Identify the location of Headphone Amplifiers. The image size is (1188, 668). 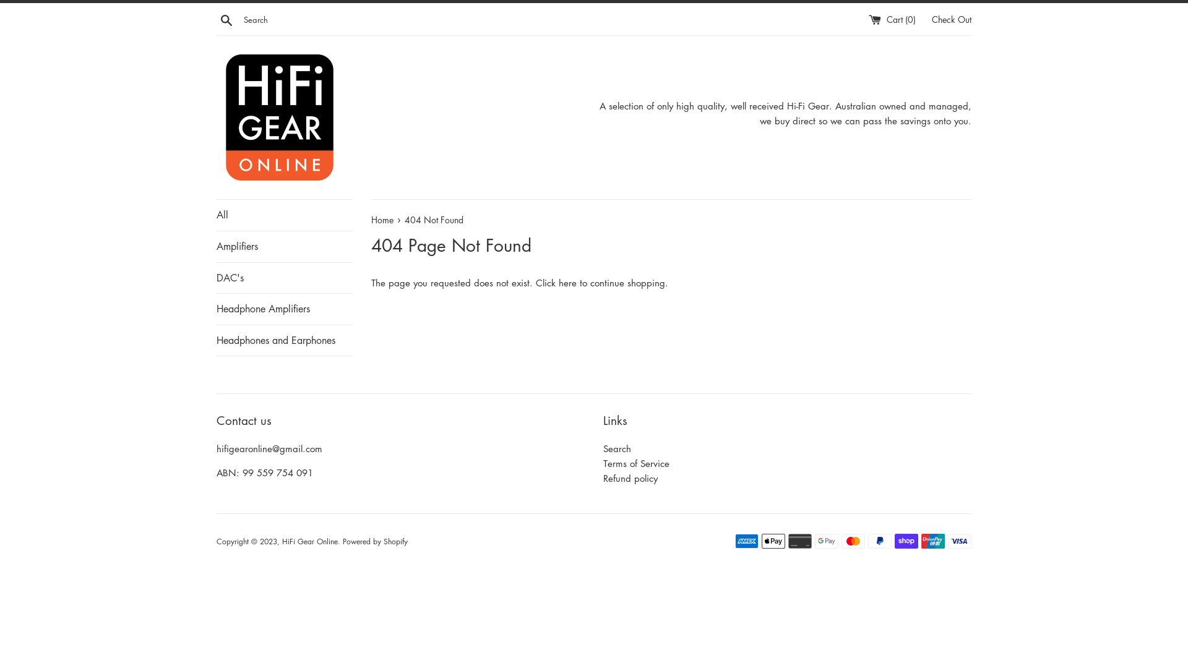
(285, 309).